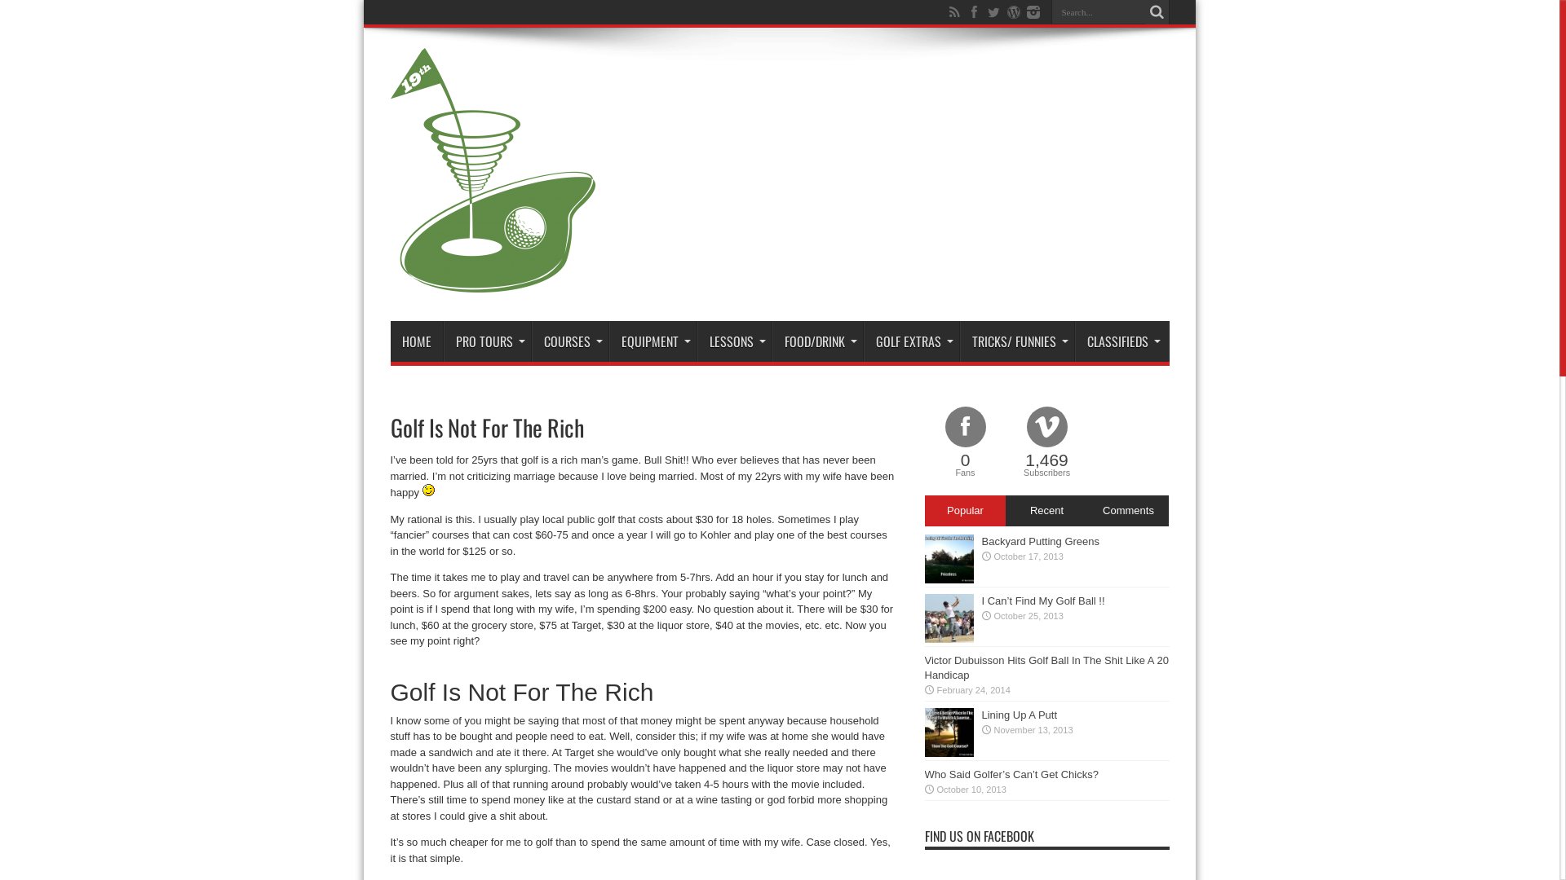 This screenshot has height=880, width=1566. Describe the element at coordinates (1046, 511) in the screenshot. I see `Recent` at that location.